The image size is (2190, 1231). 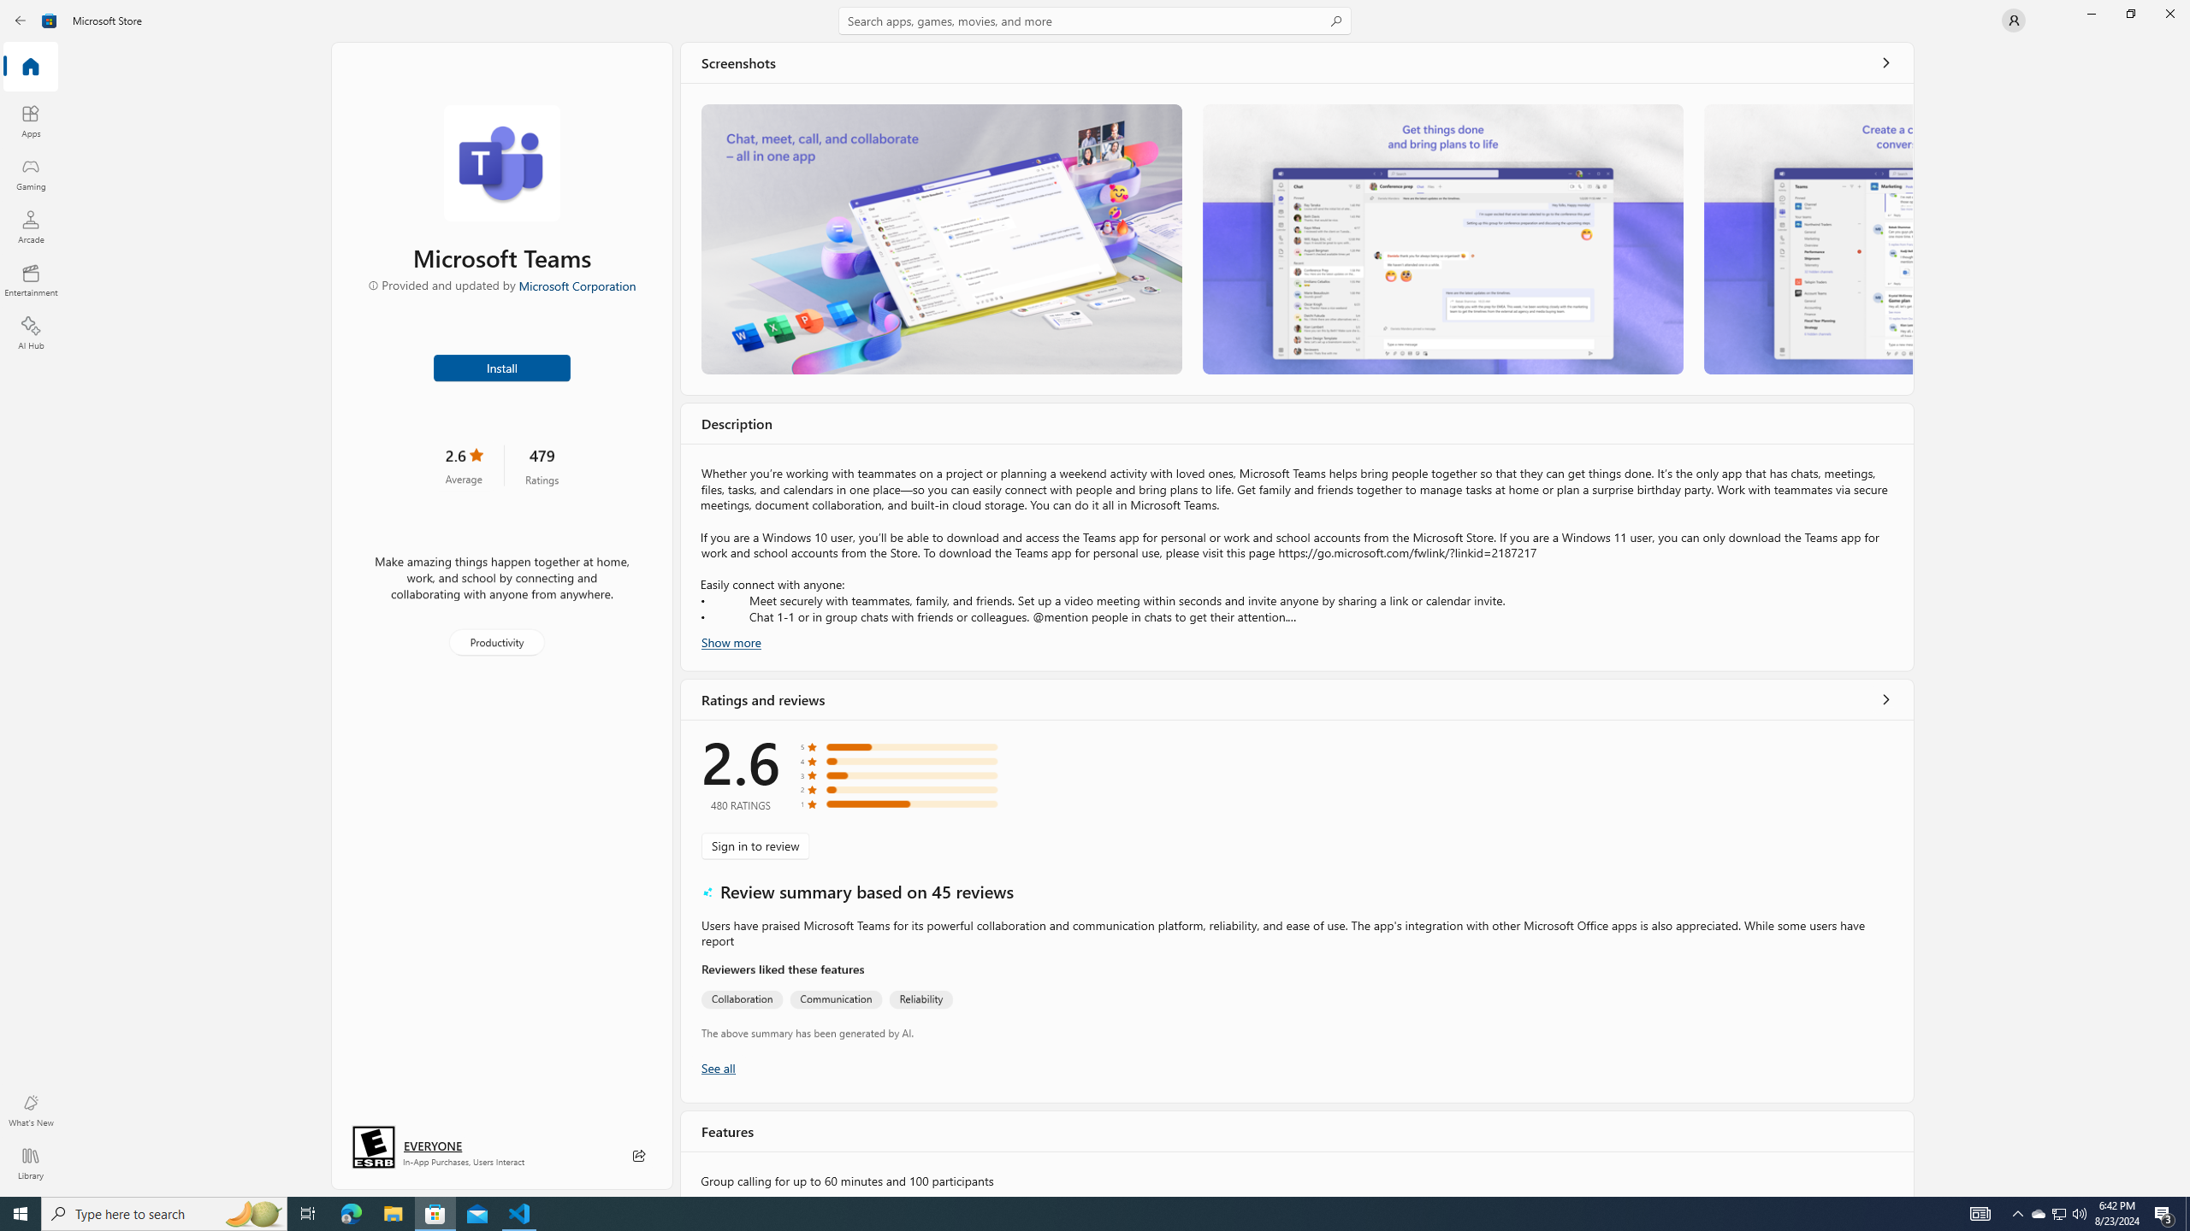 I want to click on 2.6 stars. Click to skip to ratings and reviews, so click(x=463, y=465).